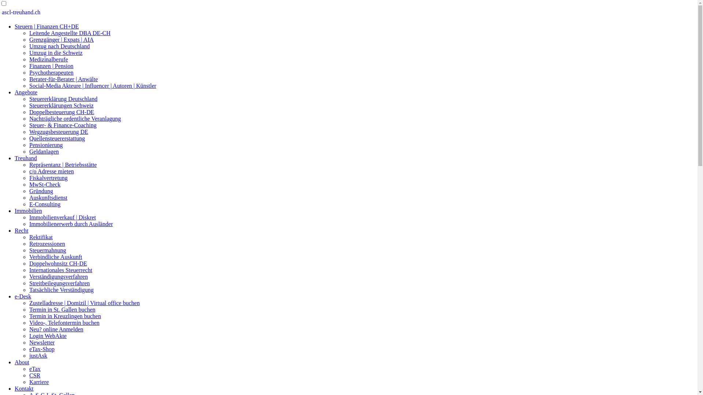  I want to click on Neu? online Anmelden, so click(56, 329).